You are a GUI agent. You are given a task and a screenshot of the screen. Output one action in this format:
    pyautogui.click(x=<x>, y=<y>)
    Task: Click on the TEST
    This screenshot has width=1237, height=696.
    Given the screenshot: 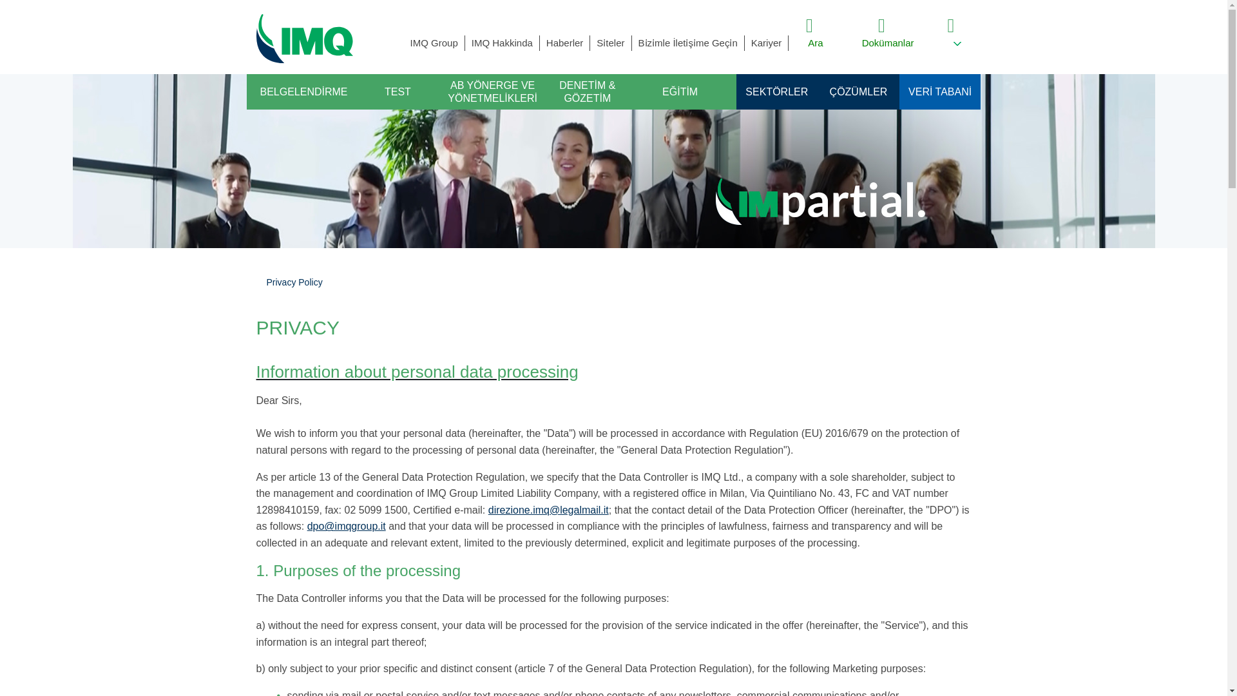 What is the action you would take?
    pyautogui.click(x=398, y=92)
    